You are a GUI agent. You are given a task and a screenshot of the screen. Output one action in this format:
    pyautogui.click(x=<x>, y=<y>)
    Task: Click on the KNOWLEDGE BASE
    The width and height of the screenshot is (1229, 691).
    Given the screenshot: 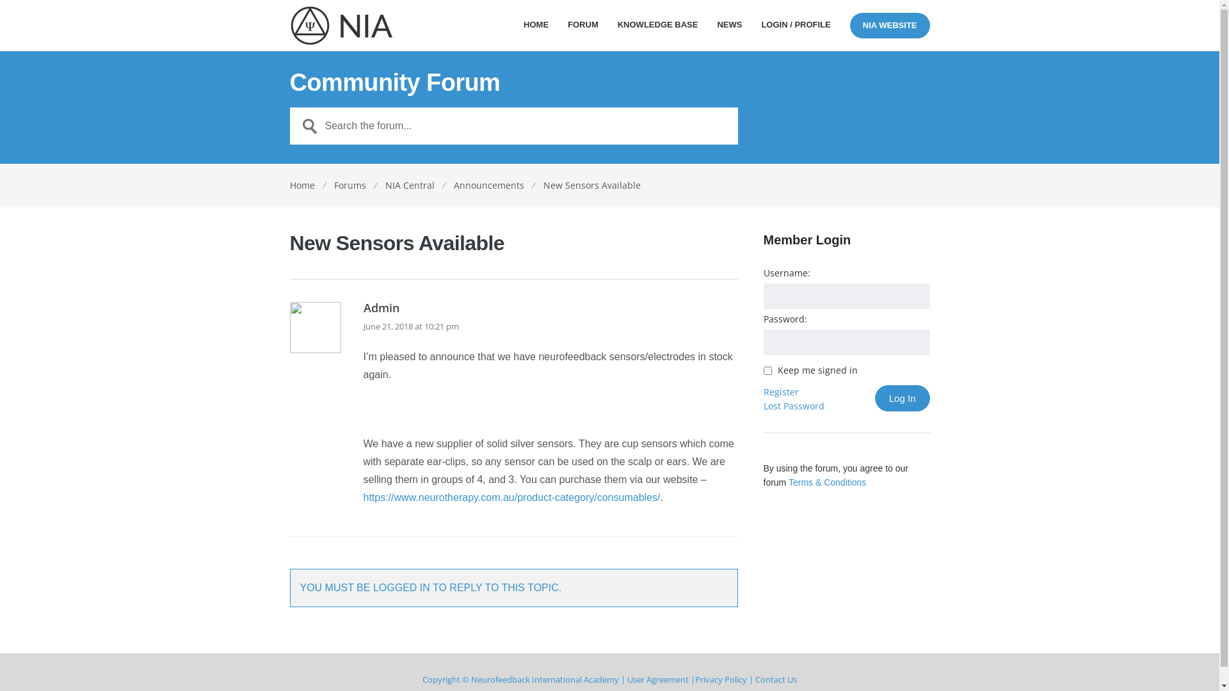 What is the action you would take?
    pyautogui.click(x=658, y=30)
    